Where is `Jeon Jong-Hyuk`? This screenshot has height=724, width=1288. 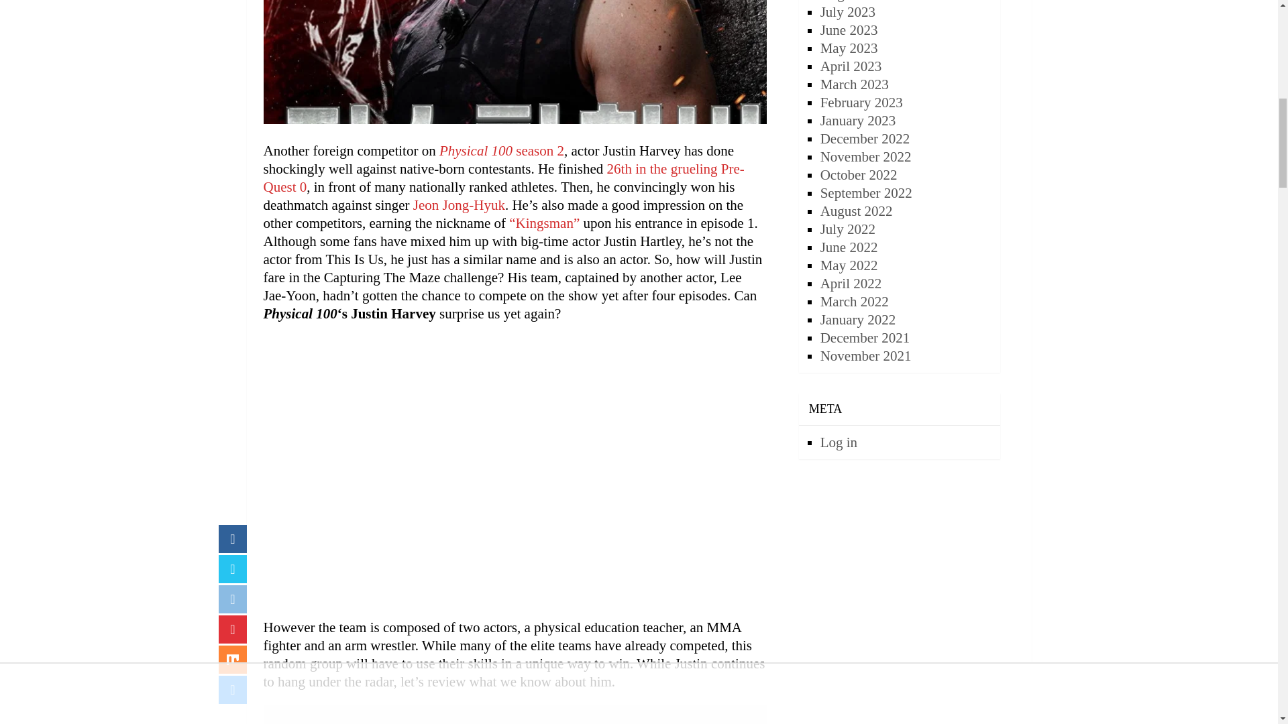 Jeon Jong-Hyuk is located at coordinates (459, 204).